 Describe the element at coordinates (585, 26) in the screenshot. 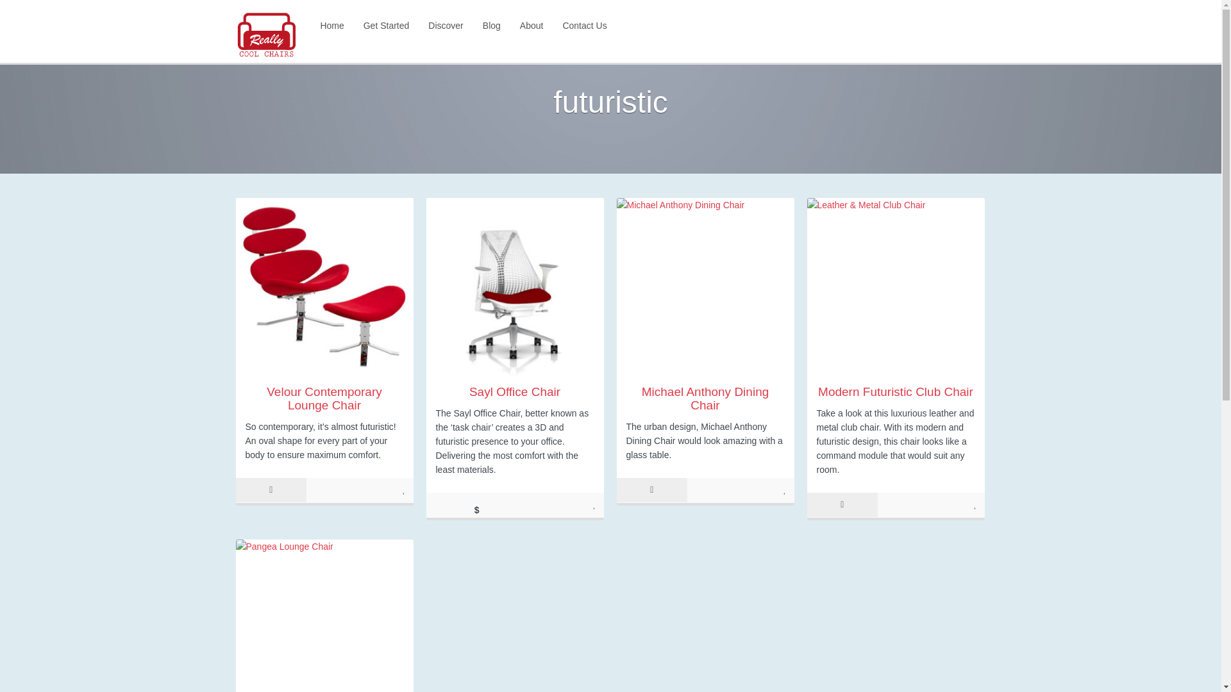

I see `Contact the Really Cool Chairs team` at that location.